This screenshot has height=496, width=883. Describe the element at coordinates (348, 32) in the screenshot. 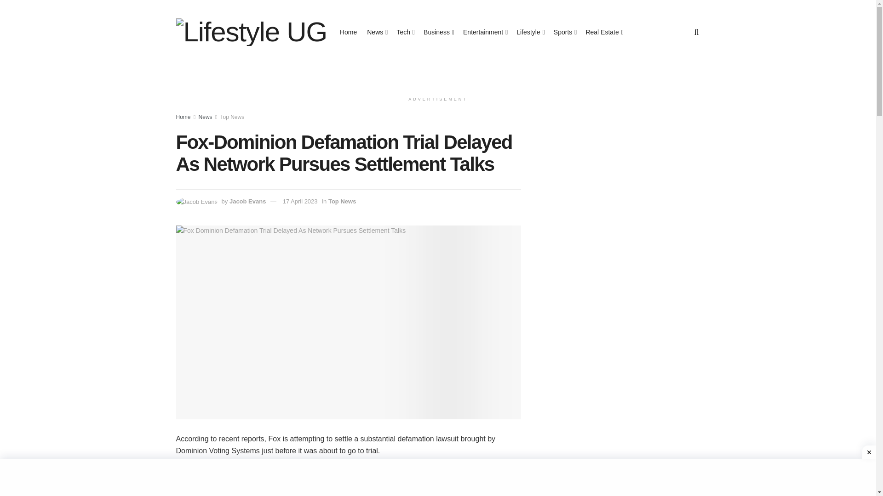

I see `Home` at that location.